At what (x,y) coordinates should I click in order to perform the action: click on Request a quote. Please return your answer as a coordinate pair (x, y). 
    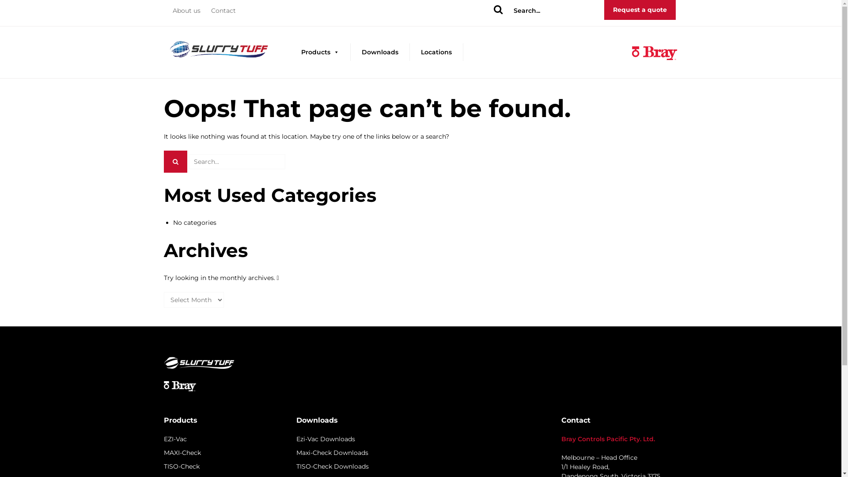
    Looking at the image, I should click on (640, 10).